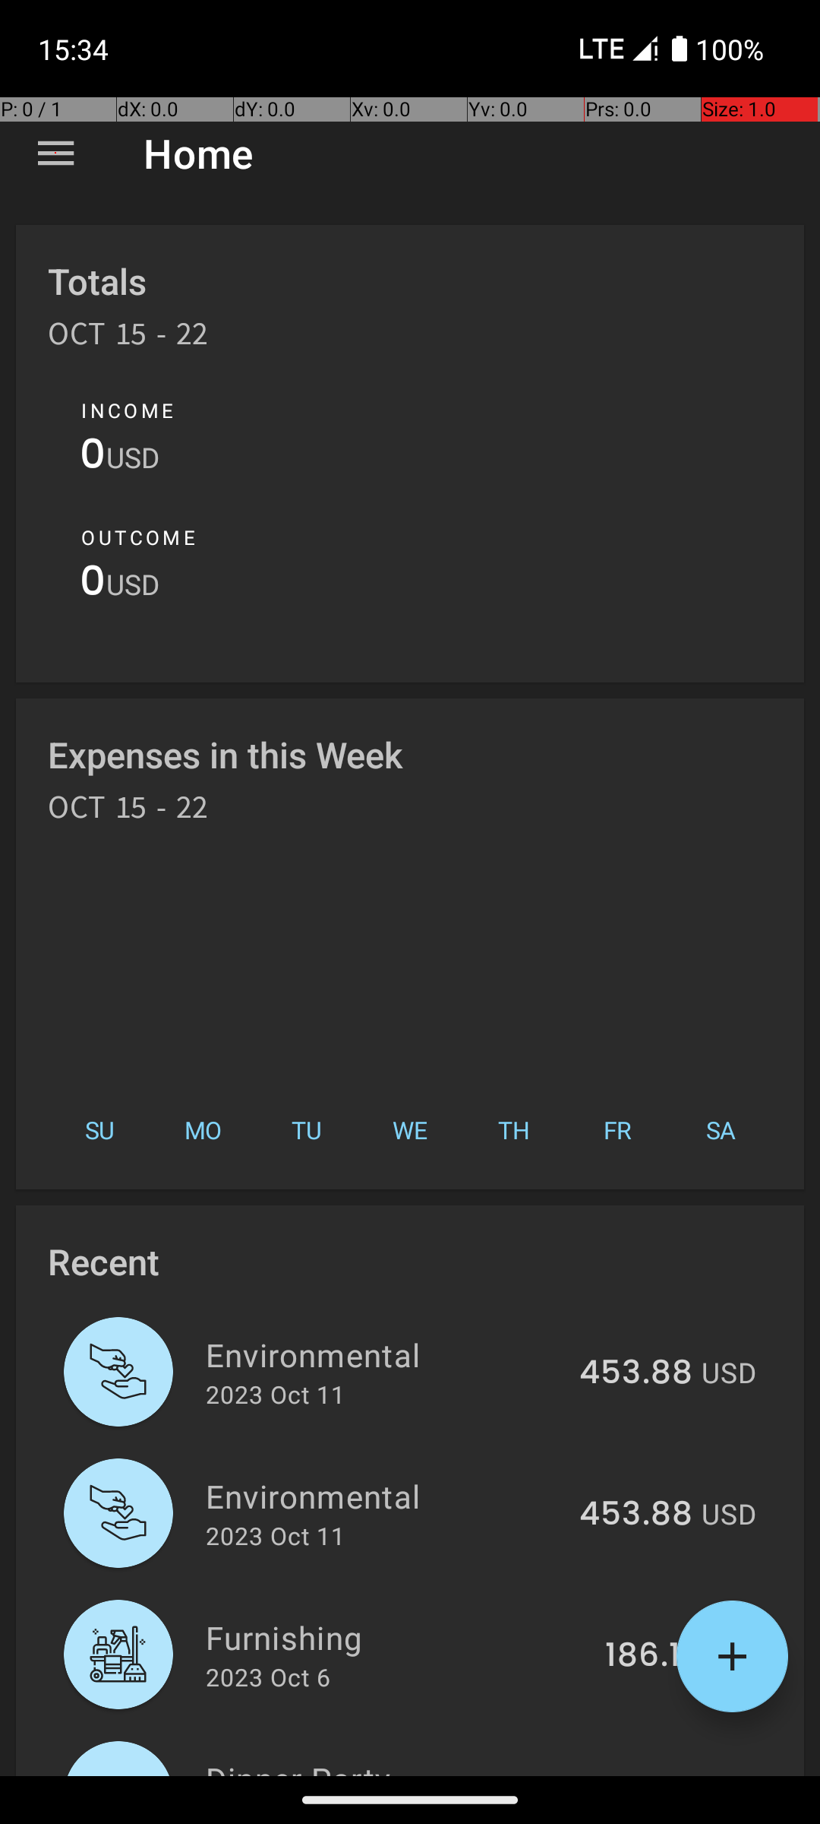 This screenshot has width=820, height=1824. What do you see at coordinates (268, 1677) in the screenshot?
I see `2023 Oct 6` at bounding box center [268, 1677].